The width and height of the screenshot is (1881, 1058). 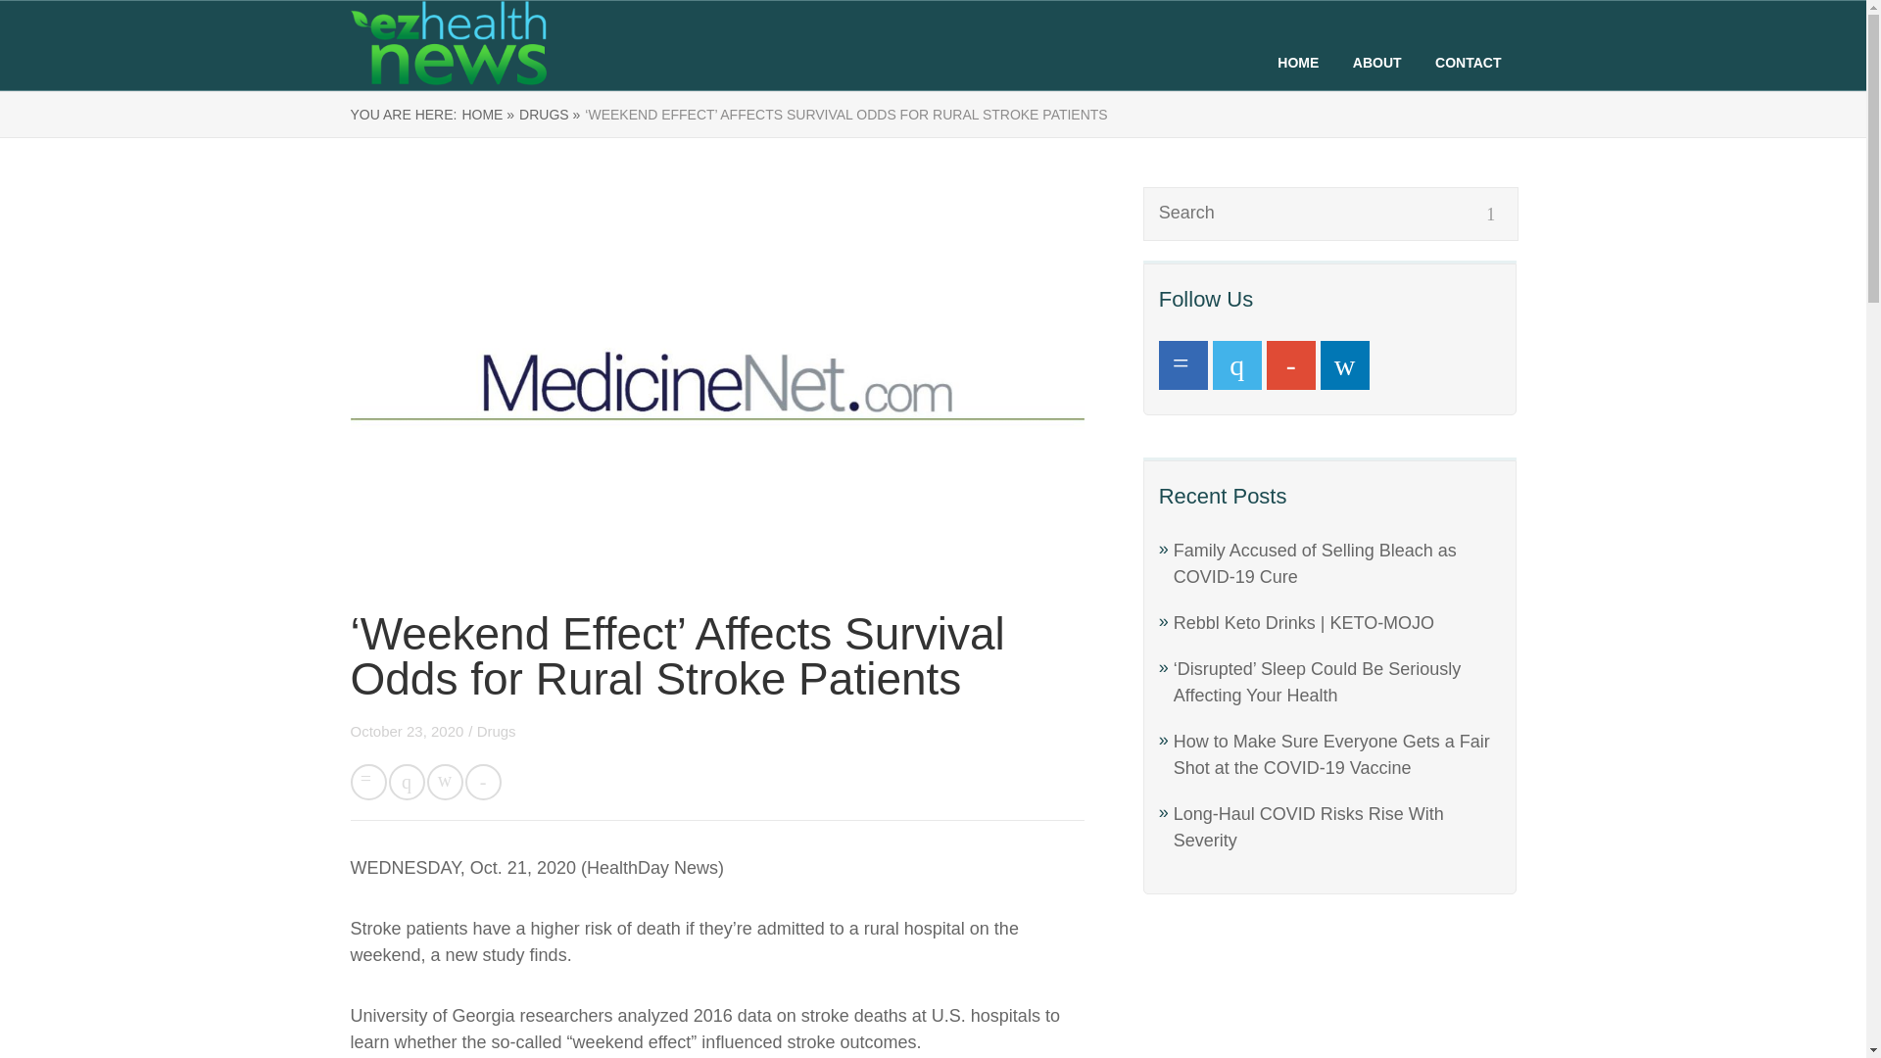 What do you see at coordinates (1468, 63) in the screenshot?
I see `CONTACT` at bounding box center [1468, 63].